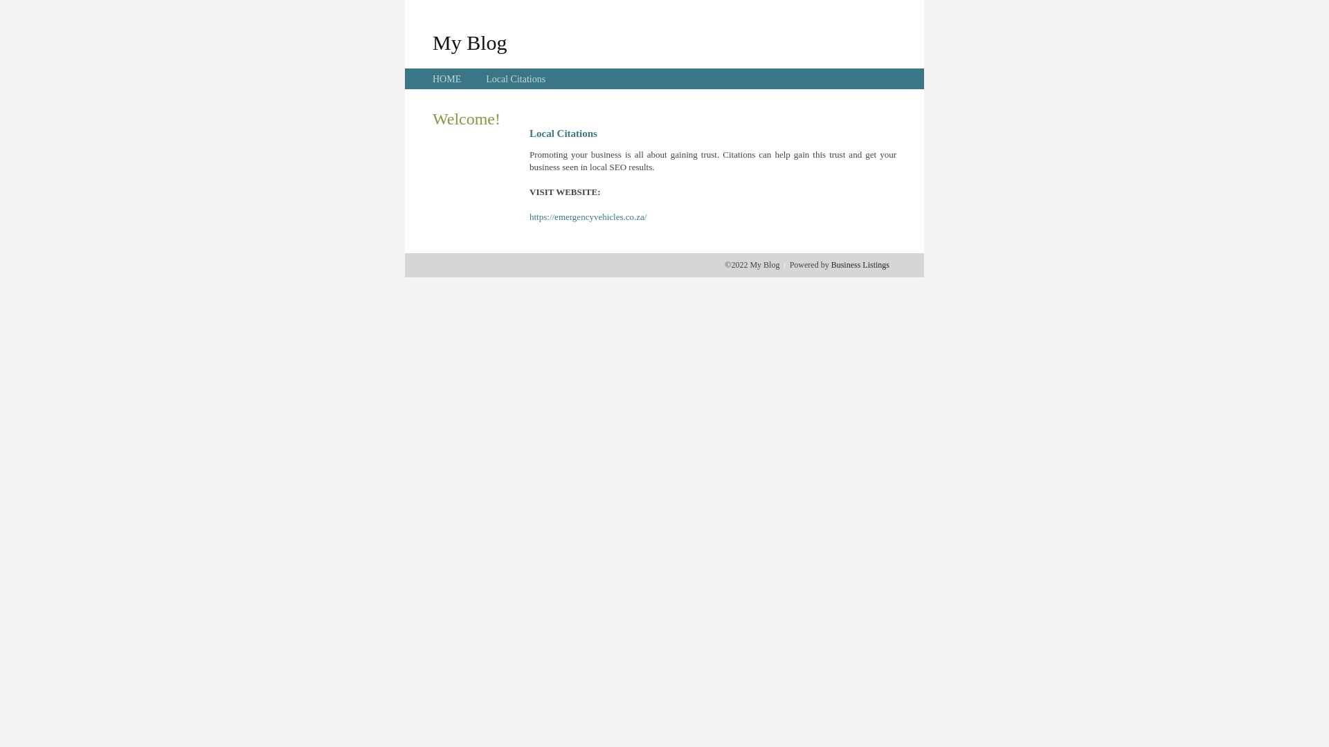  What do you see at coordinates (860, 265) in the screenshot?
I see `Business Listings` at bounding box center [860, 265].